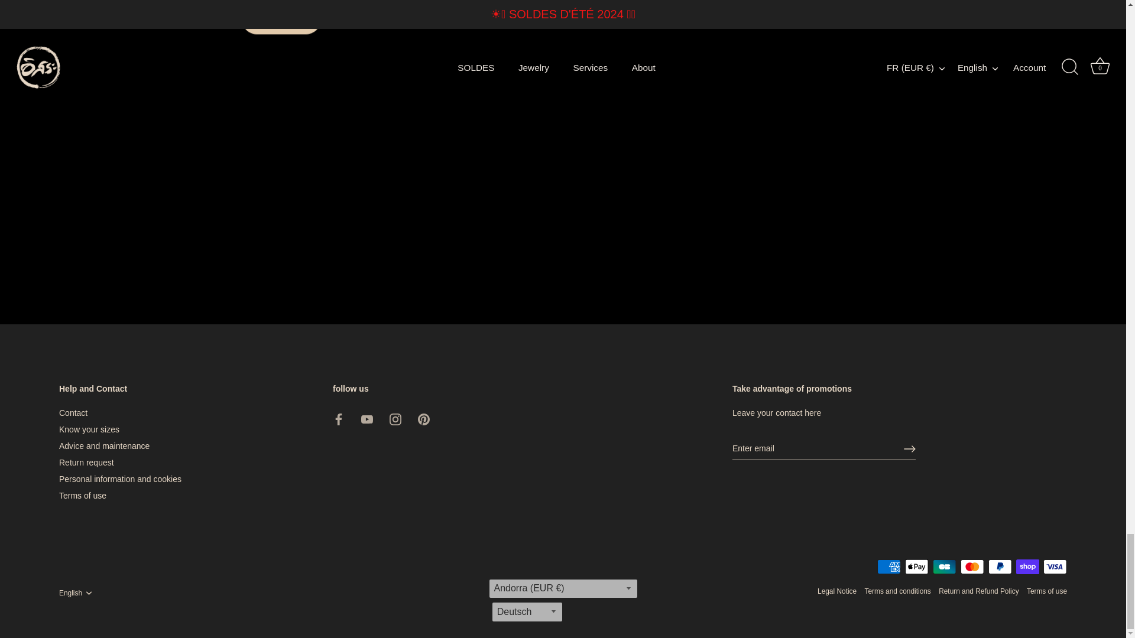  I want to click on Pinterest, so click(423, 360).